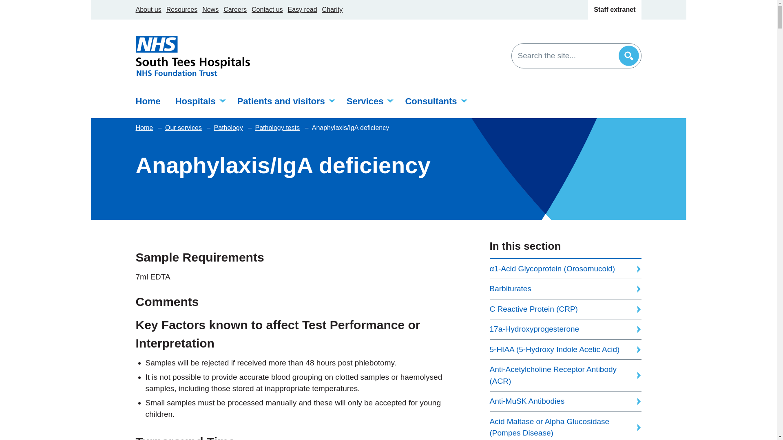 The height and width of the screenshot is (440, 783). What do you see at coordinates (192, 55) in the screenshot?
I see `South Tees Hospitals NHS Foundation Trust Homepage` at bounding box center [192, 55].